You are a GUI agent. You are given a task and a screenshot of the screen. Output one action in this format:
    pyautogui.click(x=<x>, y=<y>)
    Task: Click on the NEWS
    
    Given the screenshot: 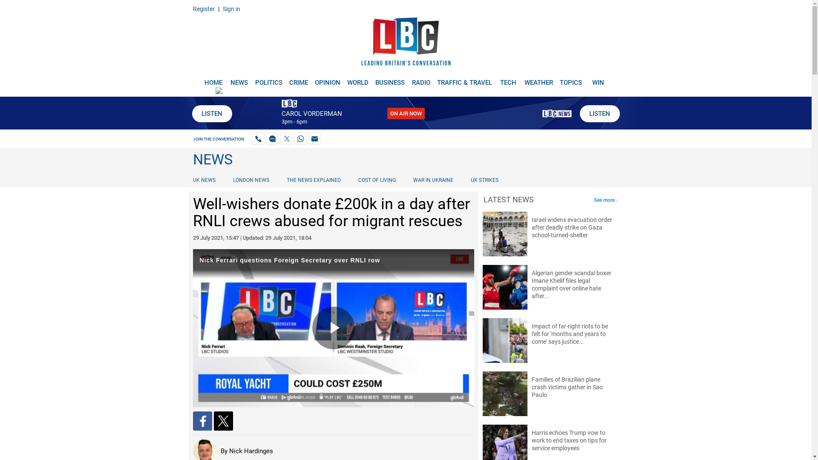 What is the action you would take?
    pyautogui.click(x=239, y=79)
    